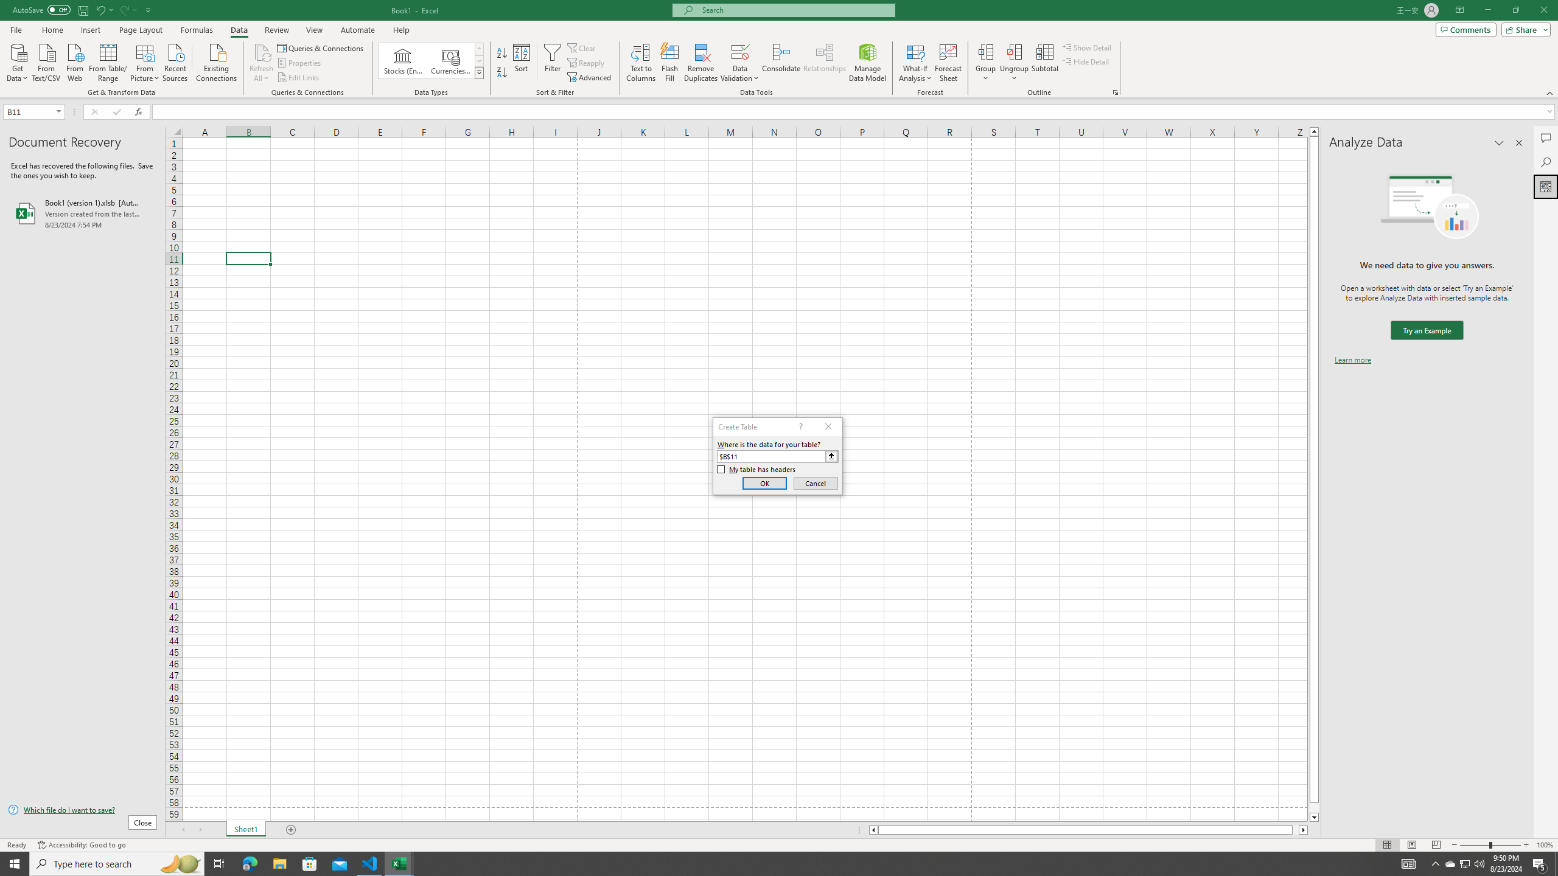 The image size is (1558, 876). I want to click on Home, so click(52, 30).